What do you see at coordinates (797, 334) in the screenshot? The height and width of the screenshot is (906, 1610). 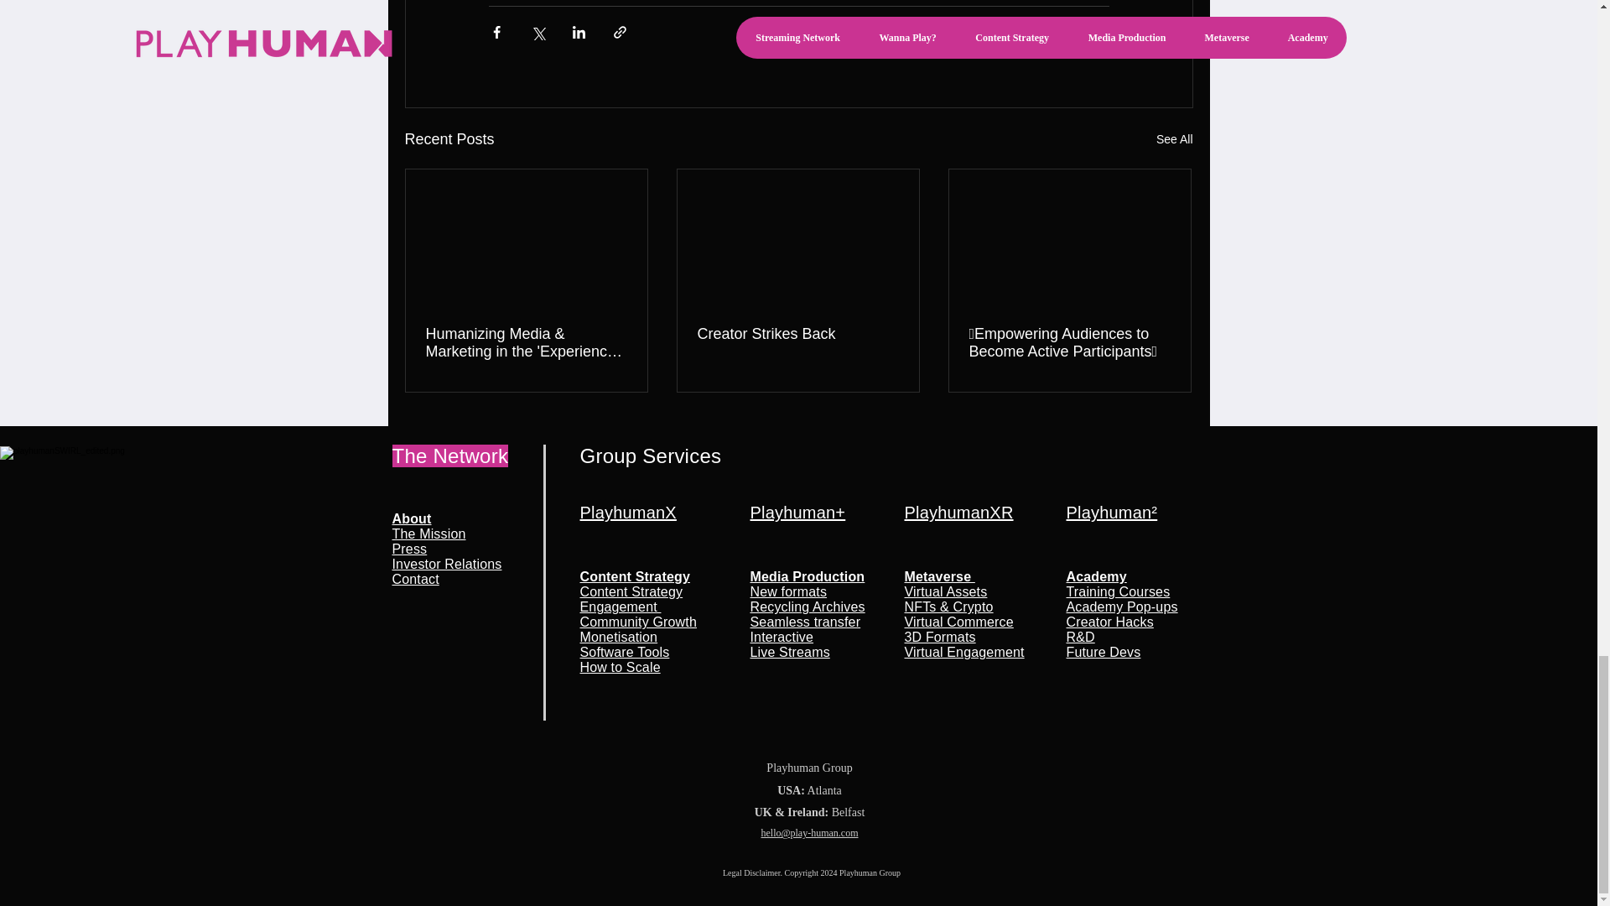 I see `Creator Strikes Back` at bounding box center [797, 334].